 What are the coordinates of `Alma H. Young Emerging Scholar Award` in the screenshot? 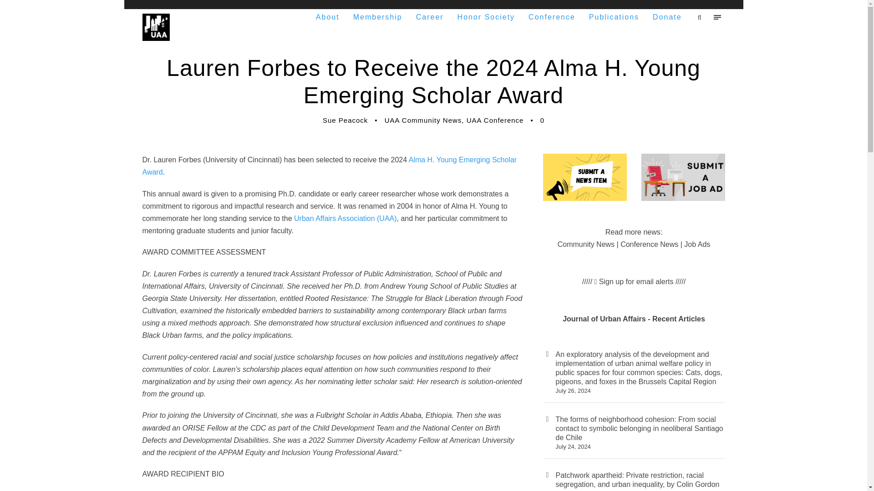 It's located at (329, 165).